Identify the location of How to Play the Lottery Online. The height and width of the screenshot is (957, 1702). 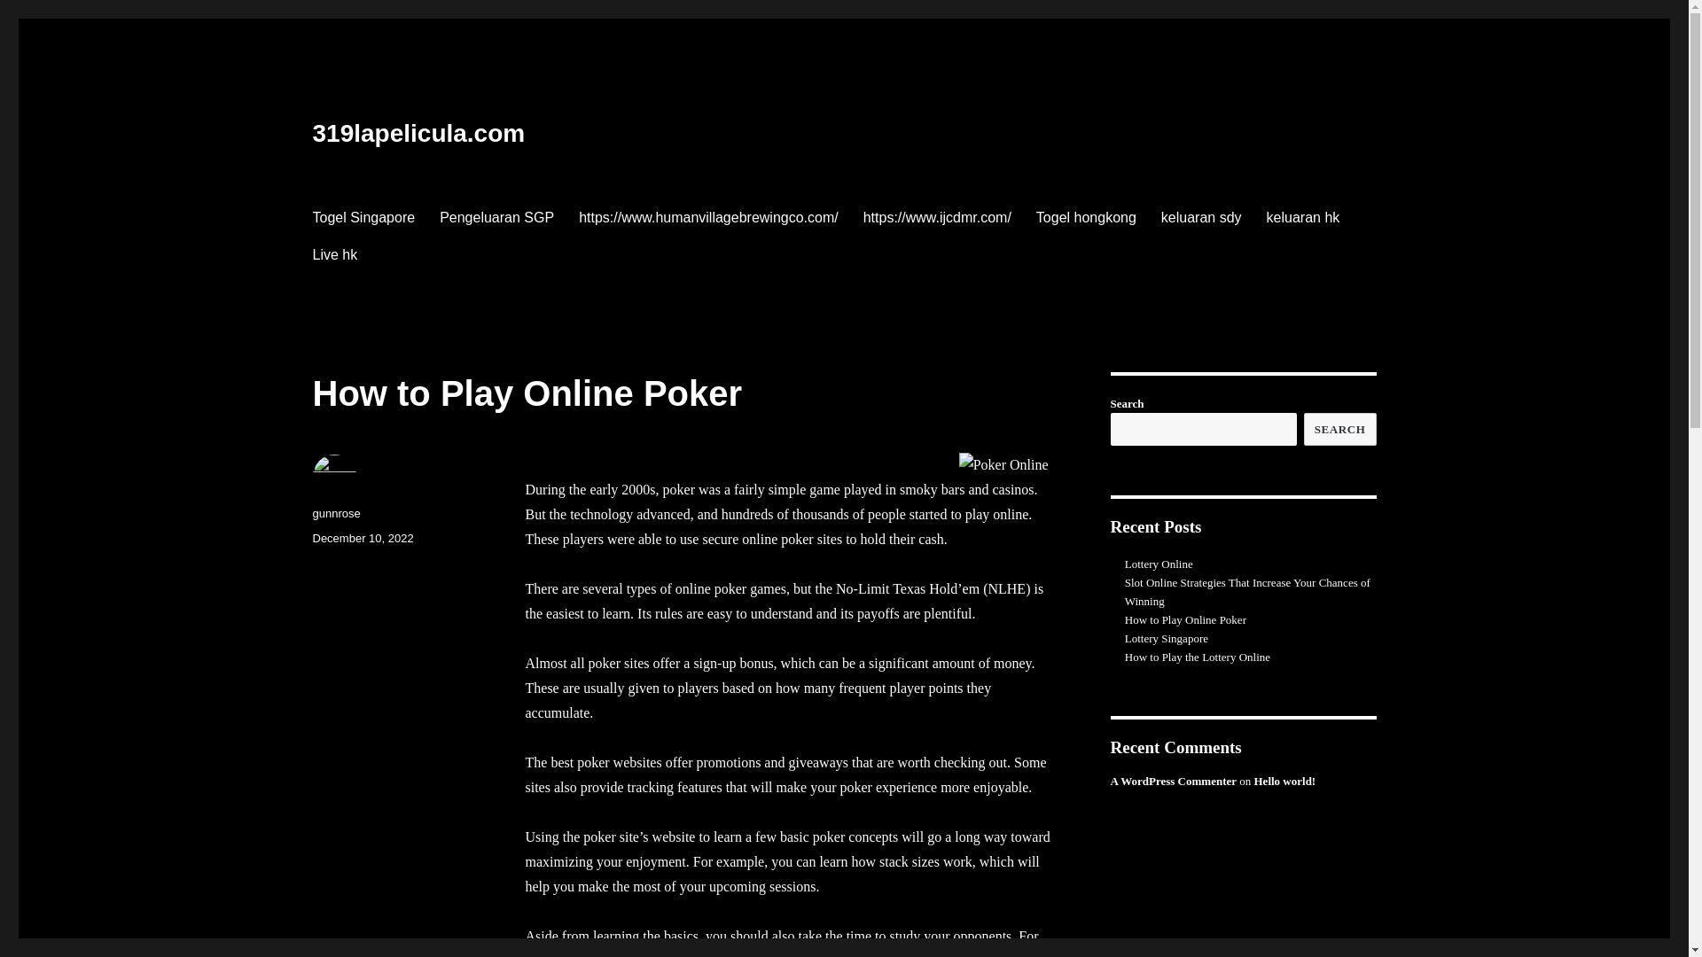
(1198, 657).